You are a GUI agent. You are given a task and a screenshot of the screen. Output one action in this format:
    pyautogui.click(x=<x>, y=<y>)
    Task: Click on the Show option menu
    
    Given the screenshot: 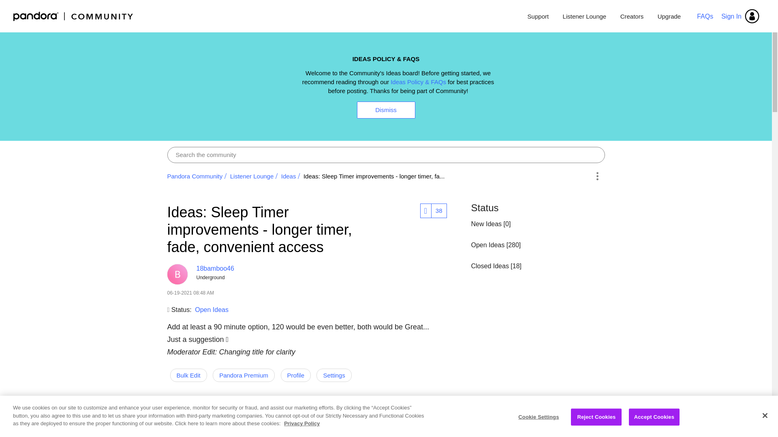 What is the action you would take?
    pyautogui.click(x=597, y=176)
    